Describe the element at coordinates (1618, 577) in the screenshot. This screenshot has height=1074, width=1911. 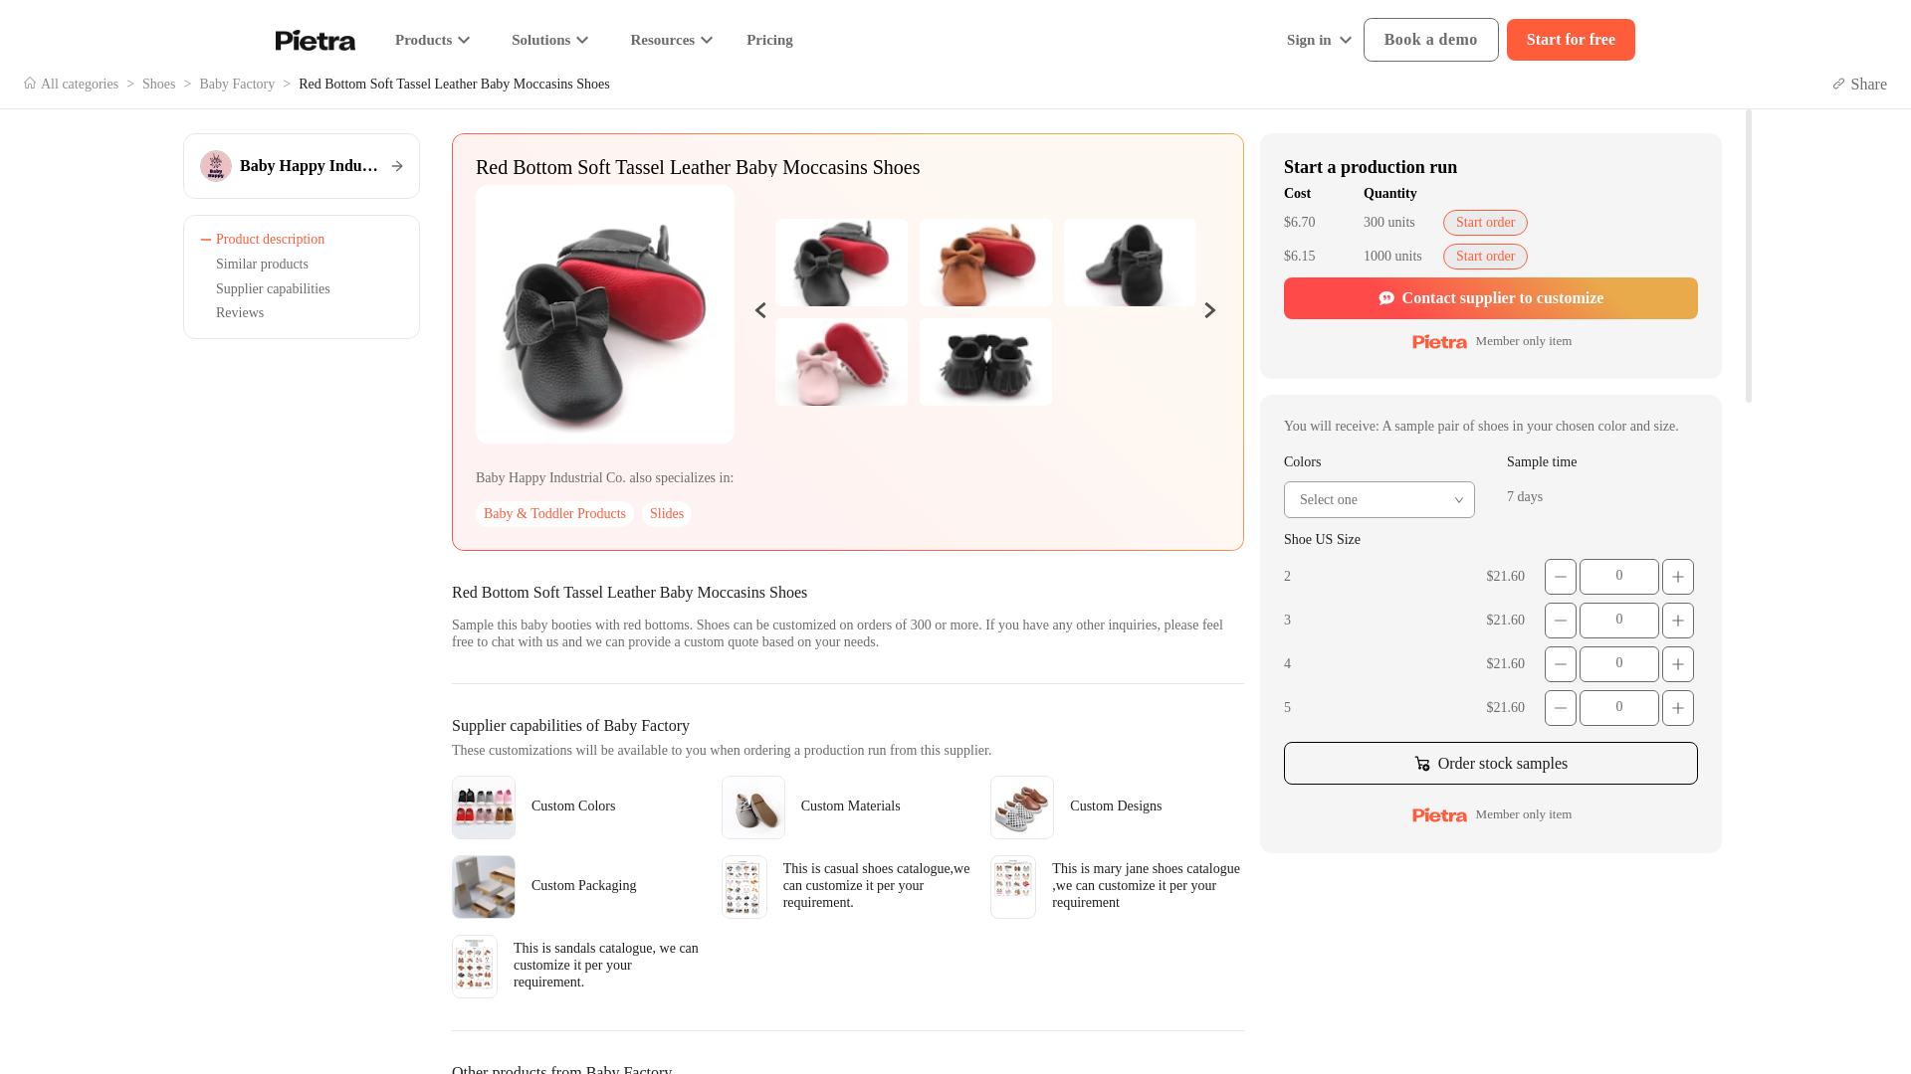
I see `0` at that location.